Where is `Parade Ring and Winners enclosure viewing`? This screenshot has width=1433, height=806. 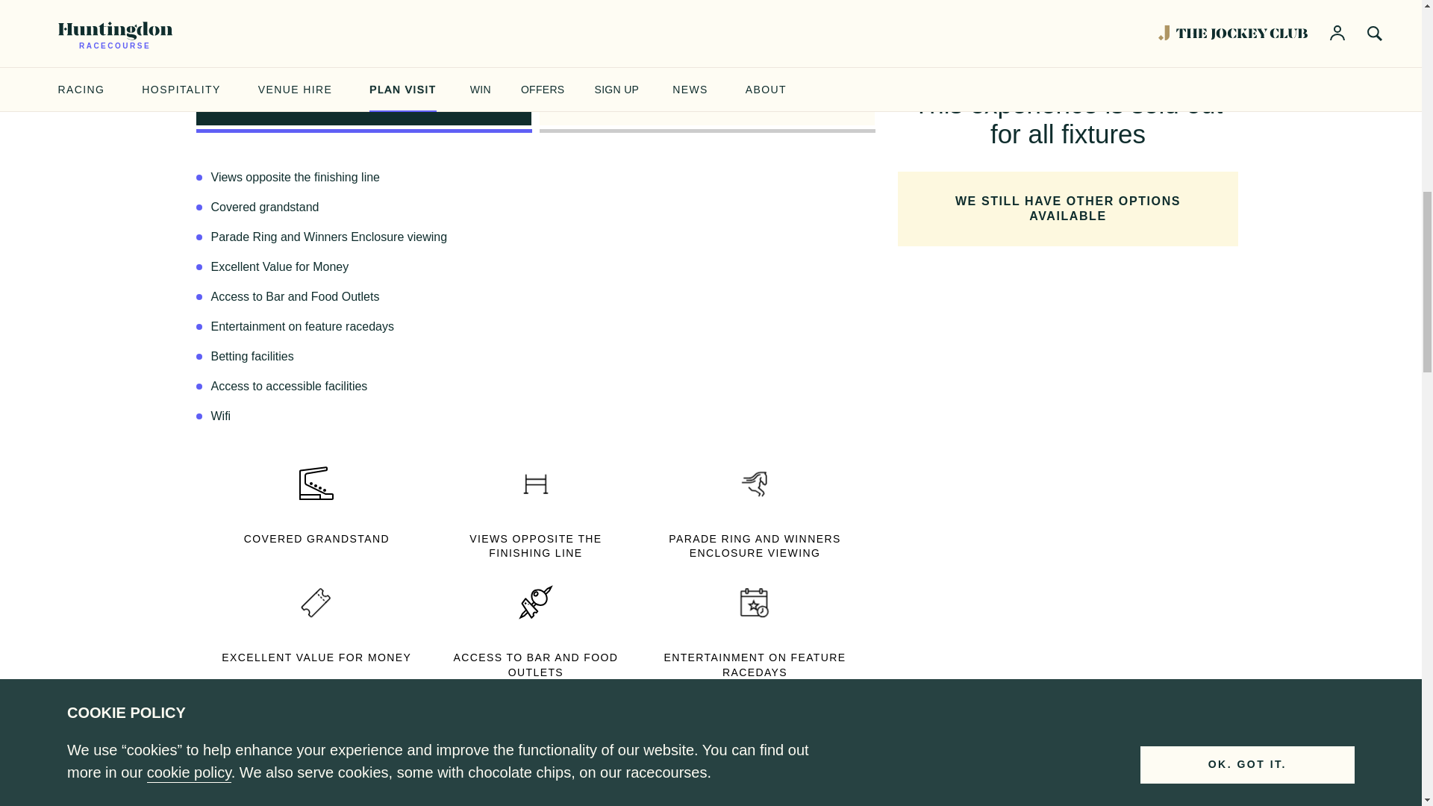 Parade Ring and Winners enclosure viewing is located at coordinates (755, 482).